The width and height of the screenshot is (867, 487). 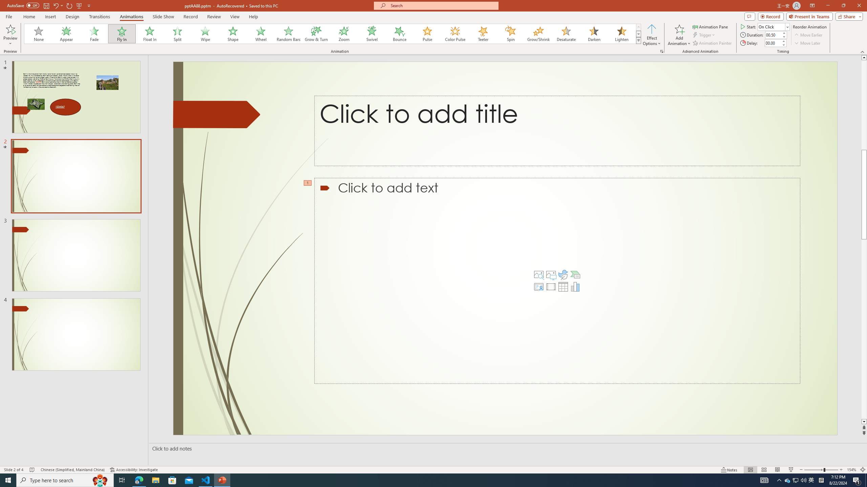 I want to click on Insert Table, so click(x=563, y=287).